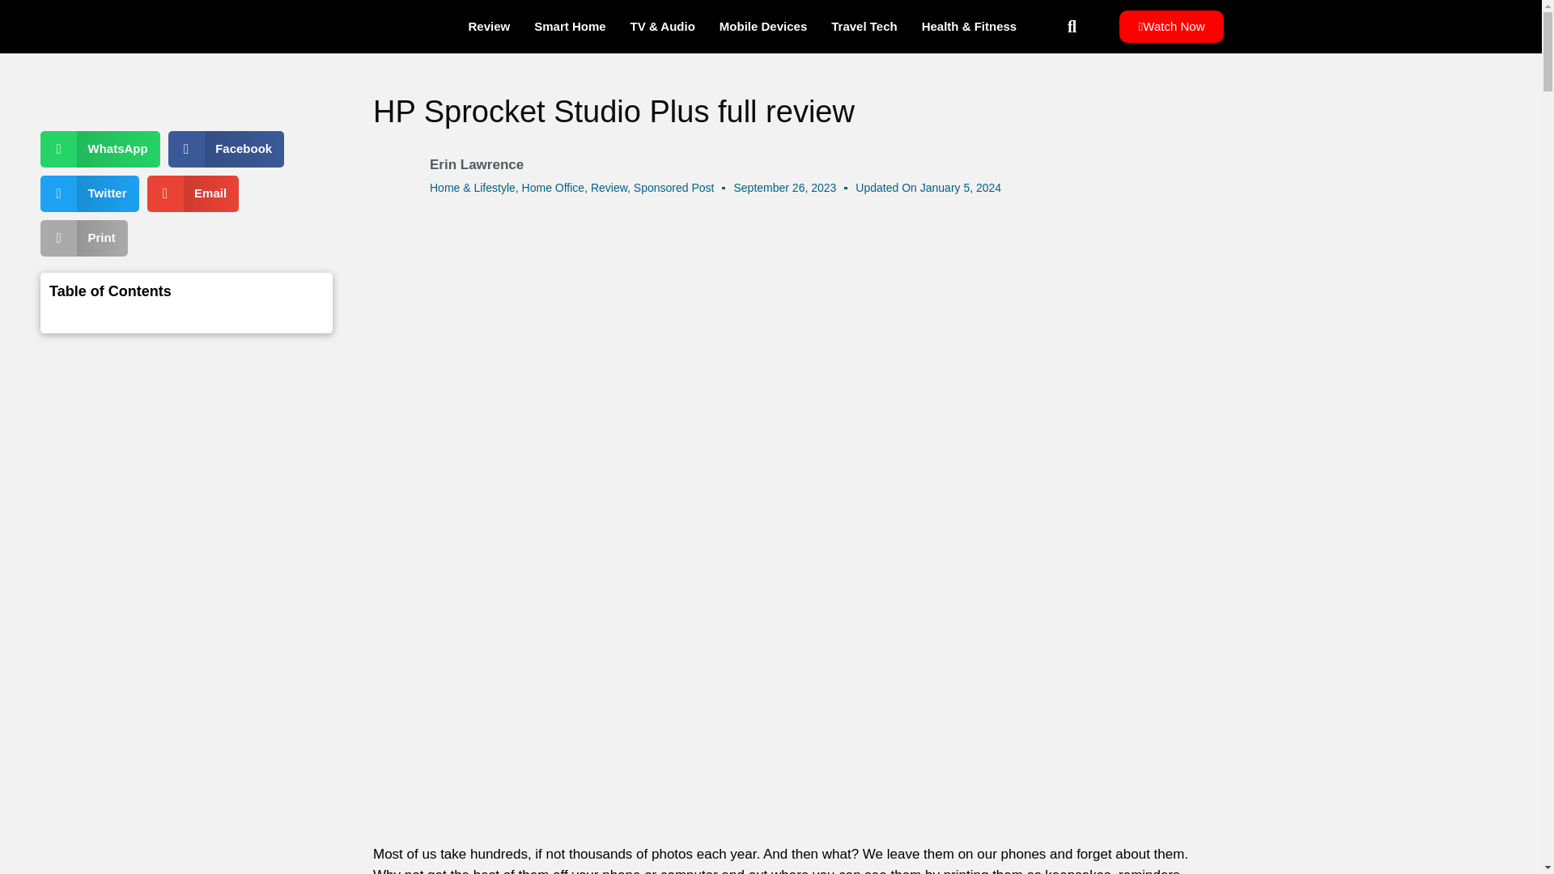  What do you see at coordinates (762, 26) in the screenshot?
I see `Mobile Devices` at bounding box center [762, 26].